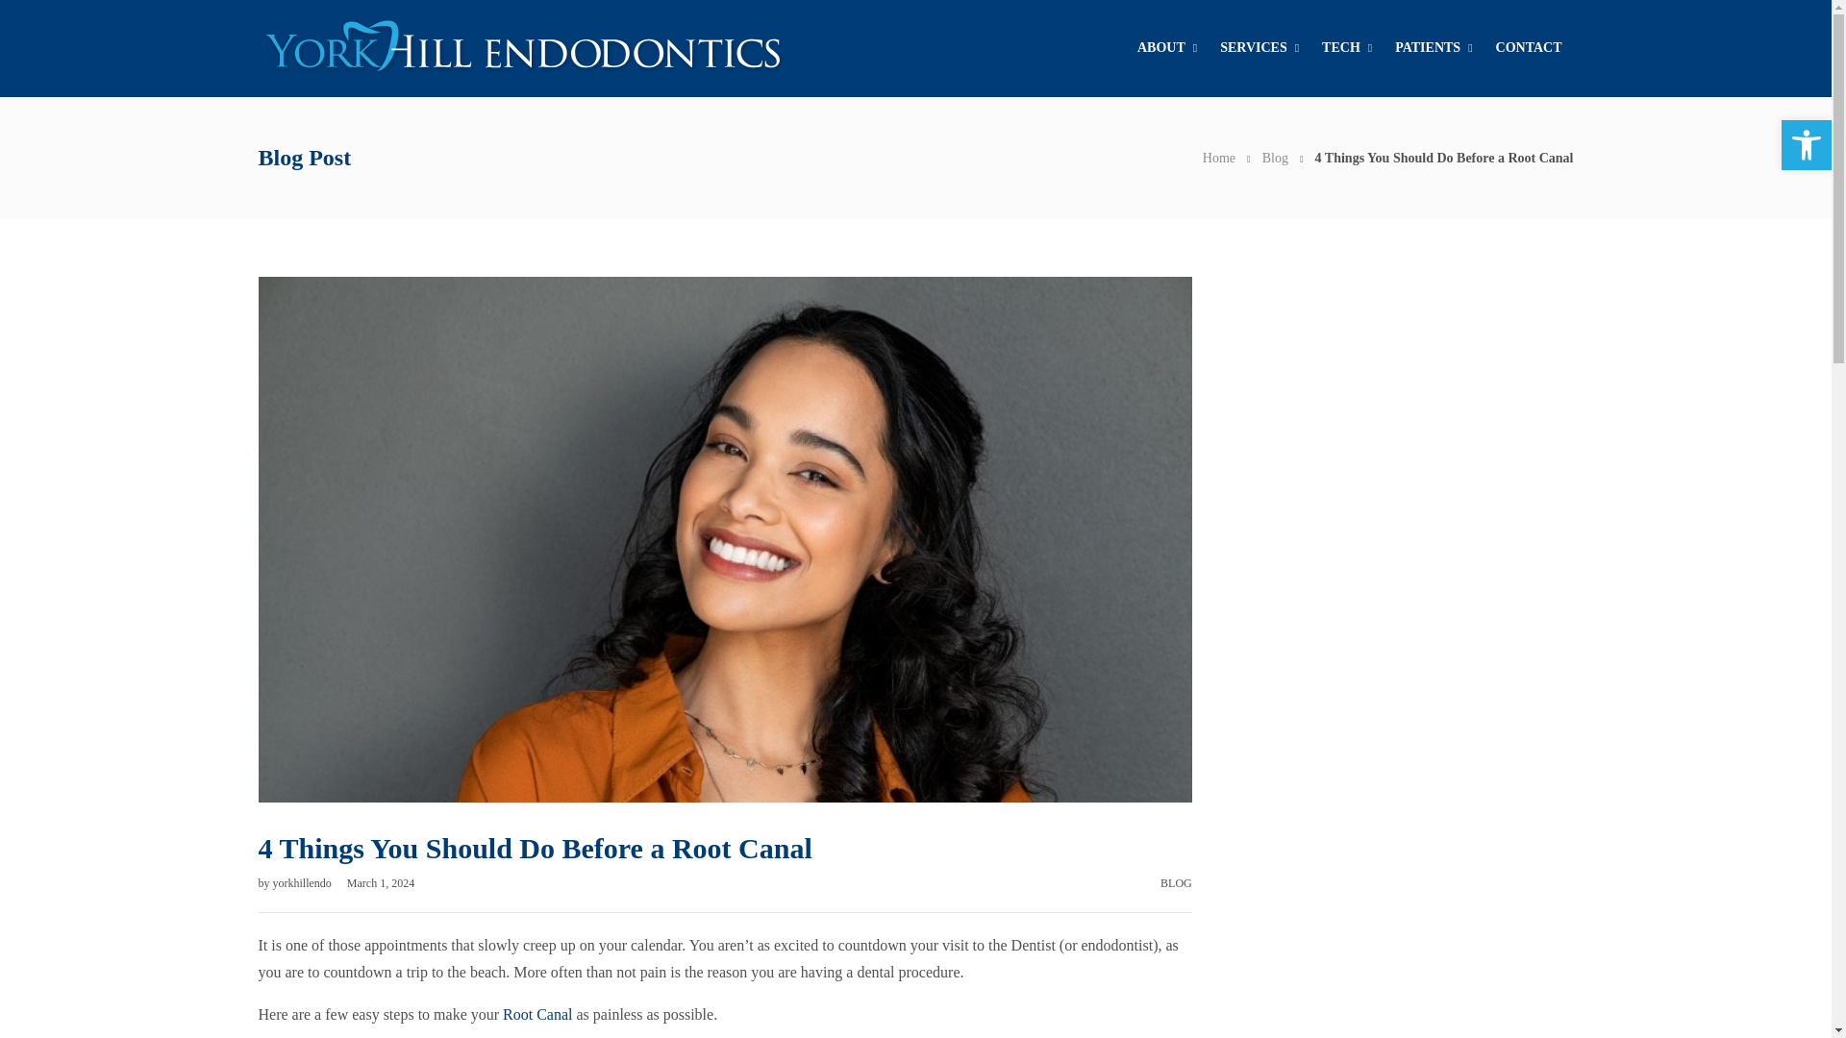  Describe the element at coordinates (1806, 145) in the screenshot. I see `Accessibility Tools` at that location.